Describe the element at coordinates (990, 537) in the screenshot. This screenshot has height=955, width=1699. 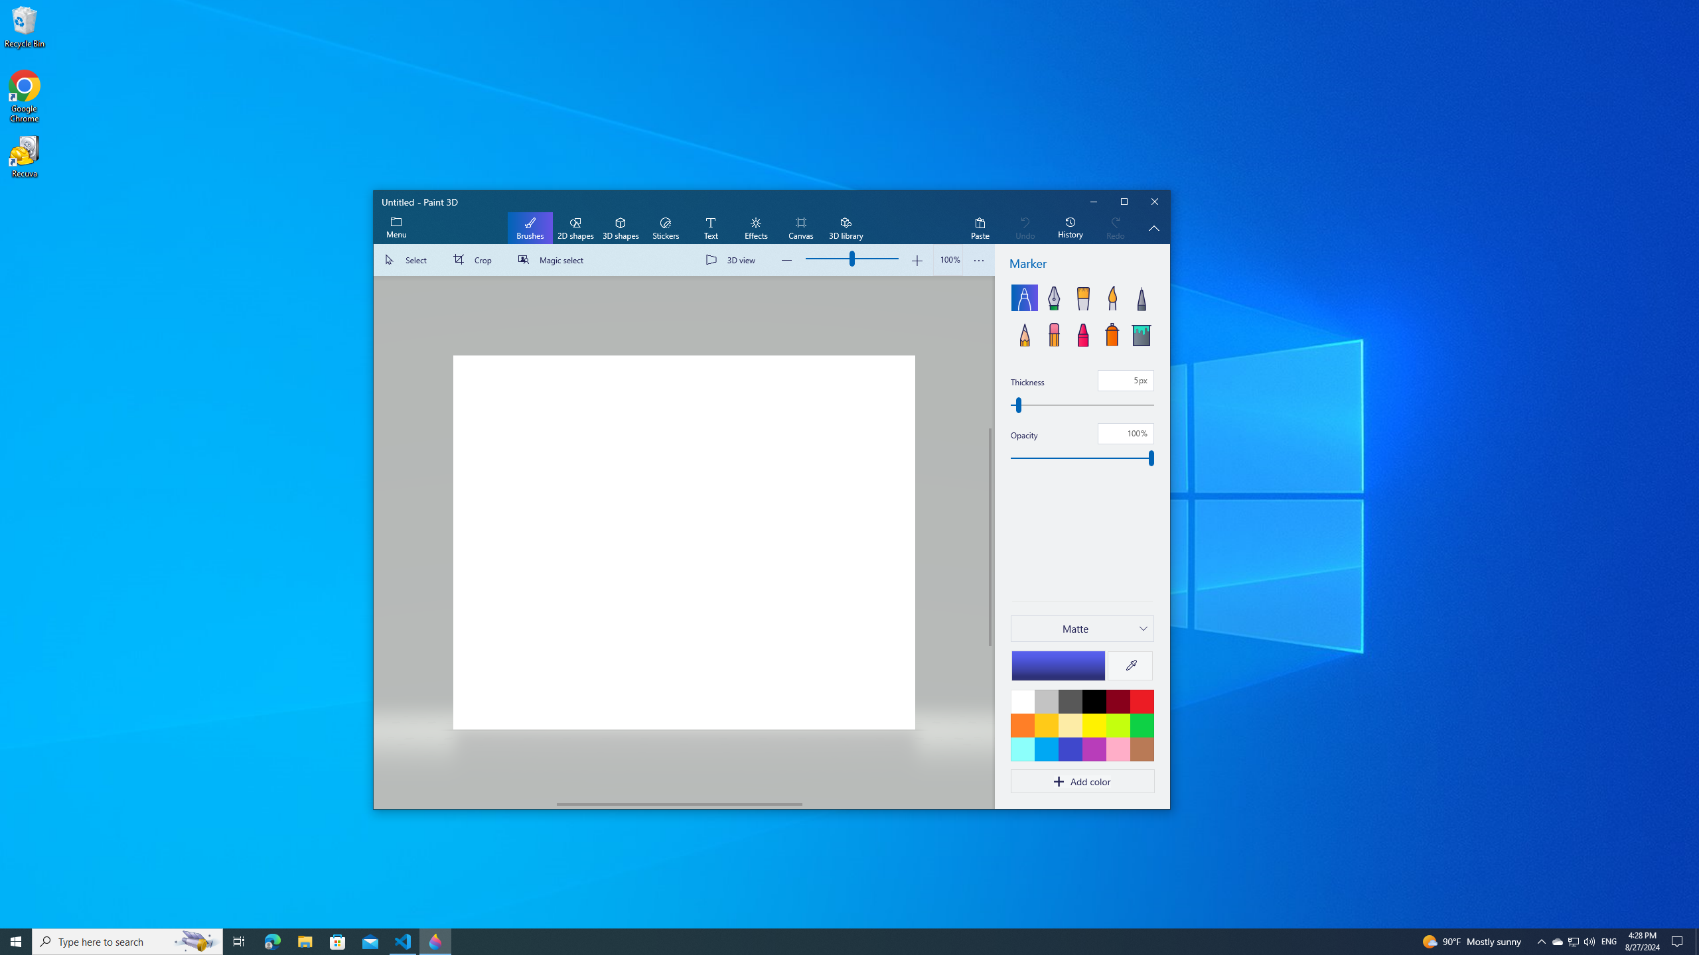
I see `Vertical` at that location.